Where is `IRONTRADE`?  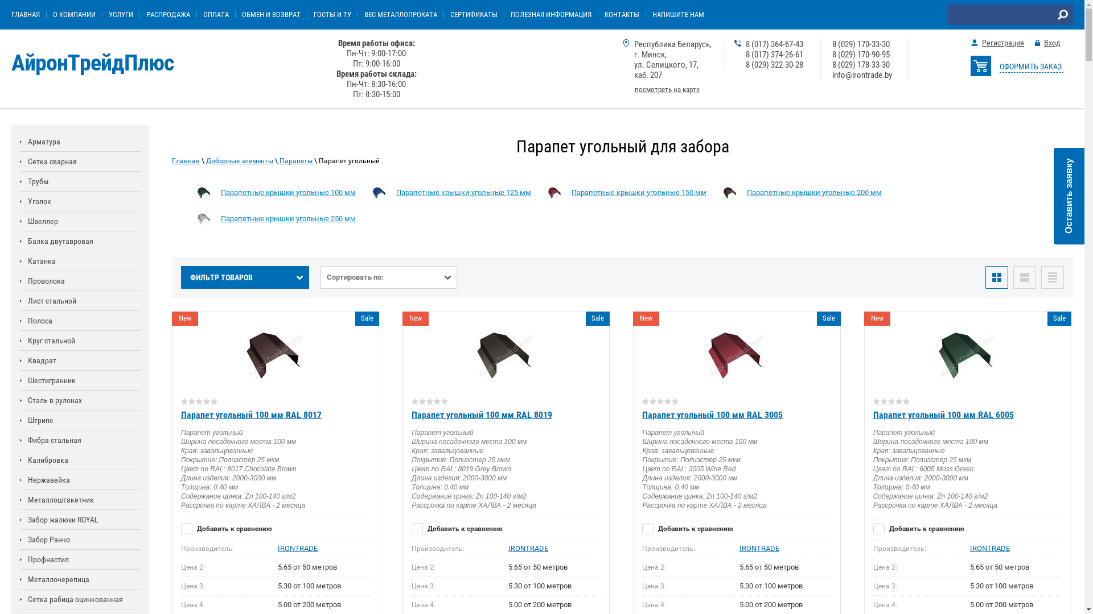 IRONTRADE is located at coordinates (528, 548).